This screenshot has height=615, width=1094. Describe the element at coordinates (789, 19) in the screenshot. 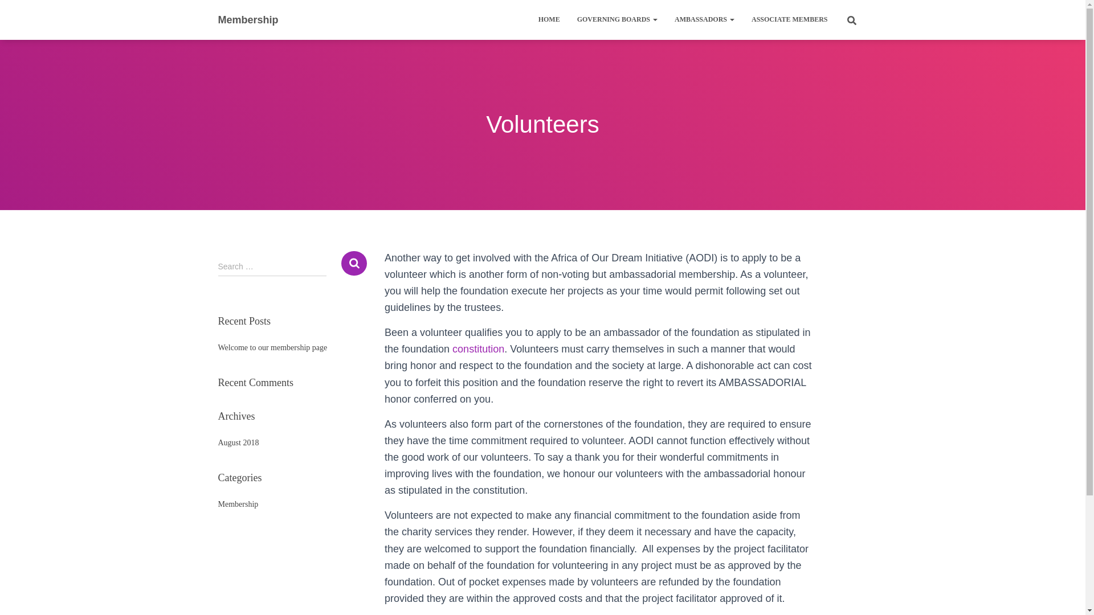

I see `Associate Members` at that location.